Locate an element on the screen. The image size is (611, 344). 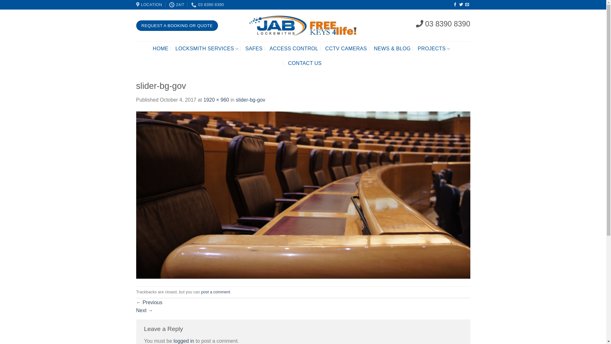
slider-bg-gov is located at coordinates (303, 195).